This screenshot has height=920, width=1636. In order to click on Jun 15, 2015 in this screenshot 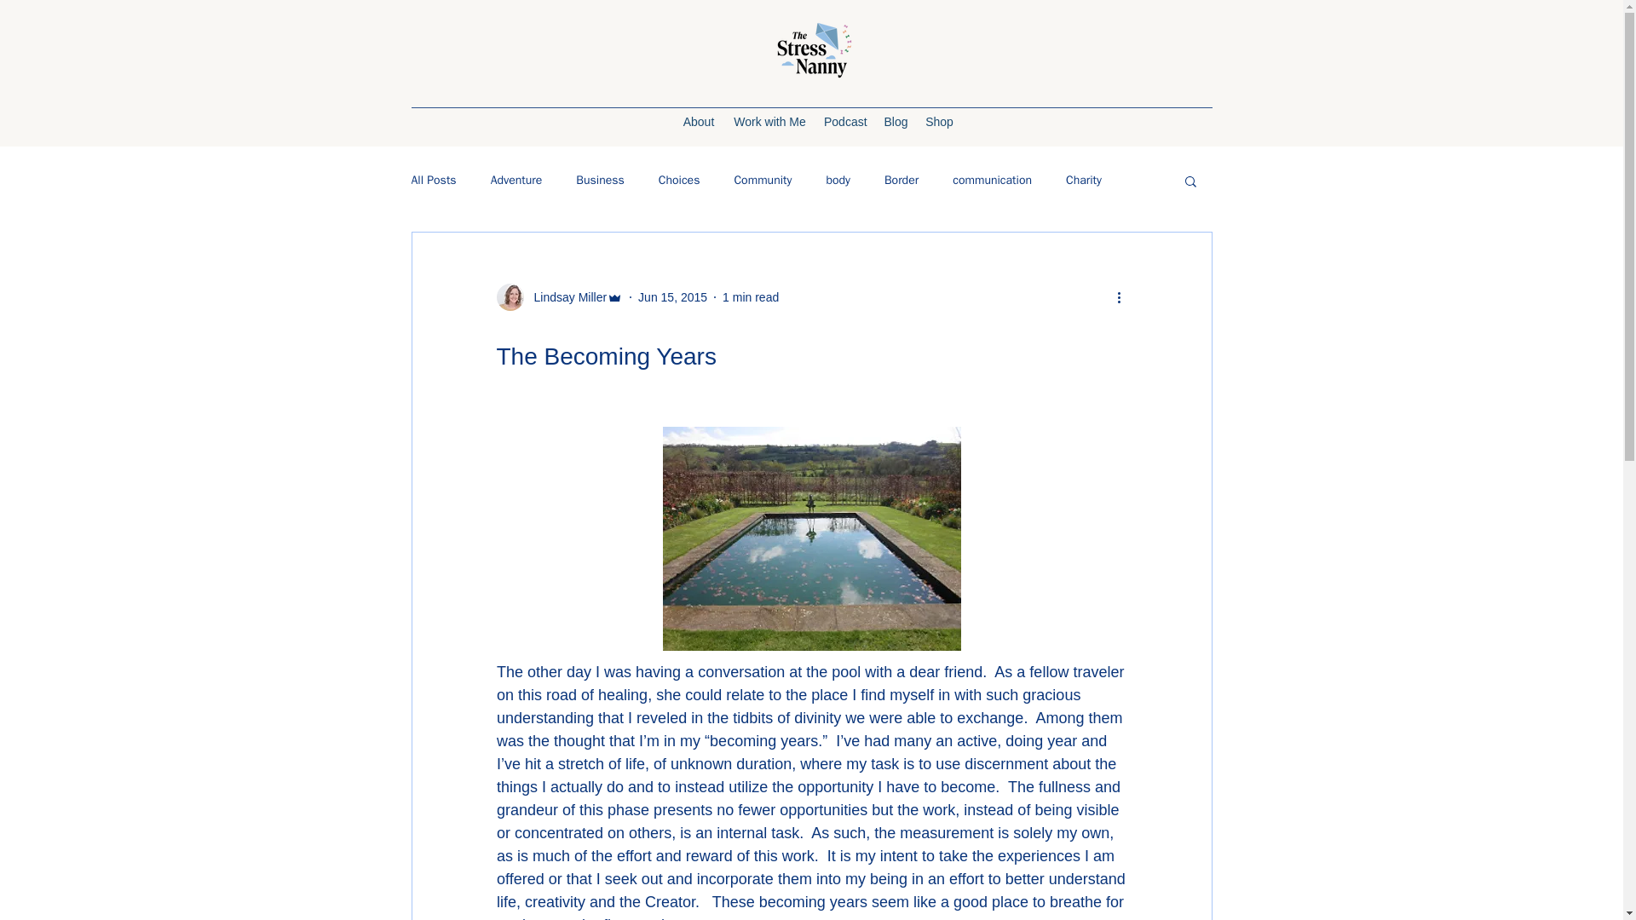, I will do `click(671, 296)`.